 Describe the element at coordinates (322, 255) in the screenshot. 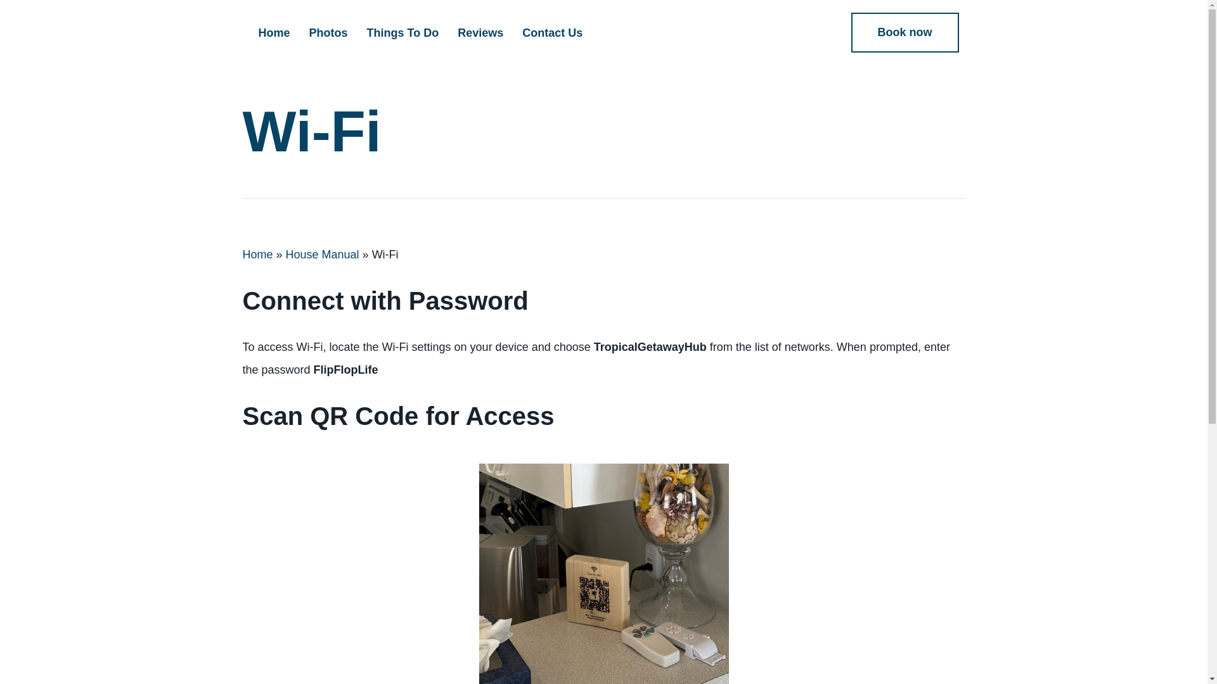

I see `House Manual` at that location.